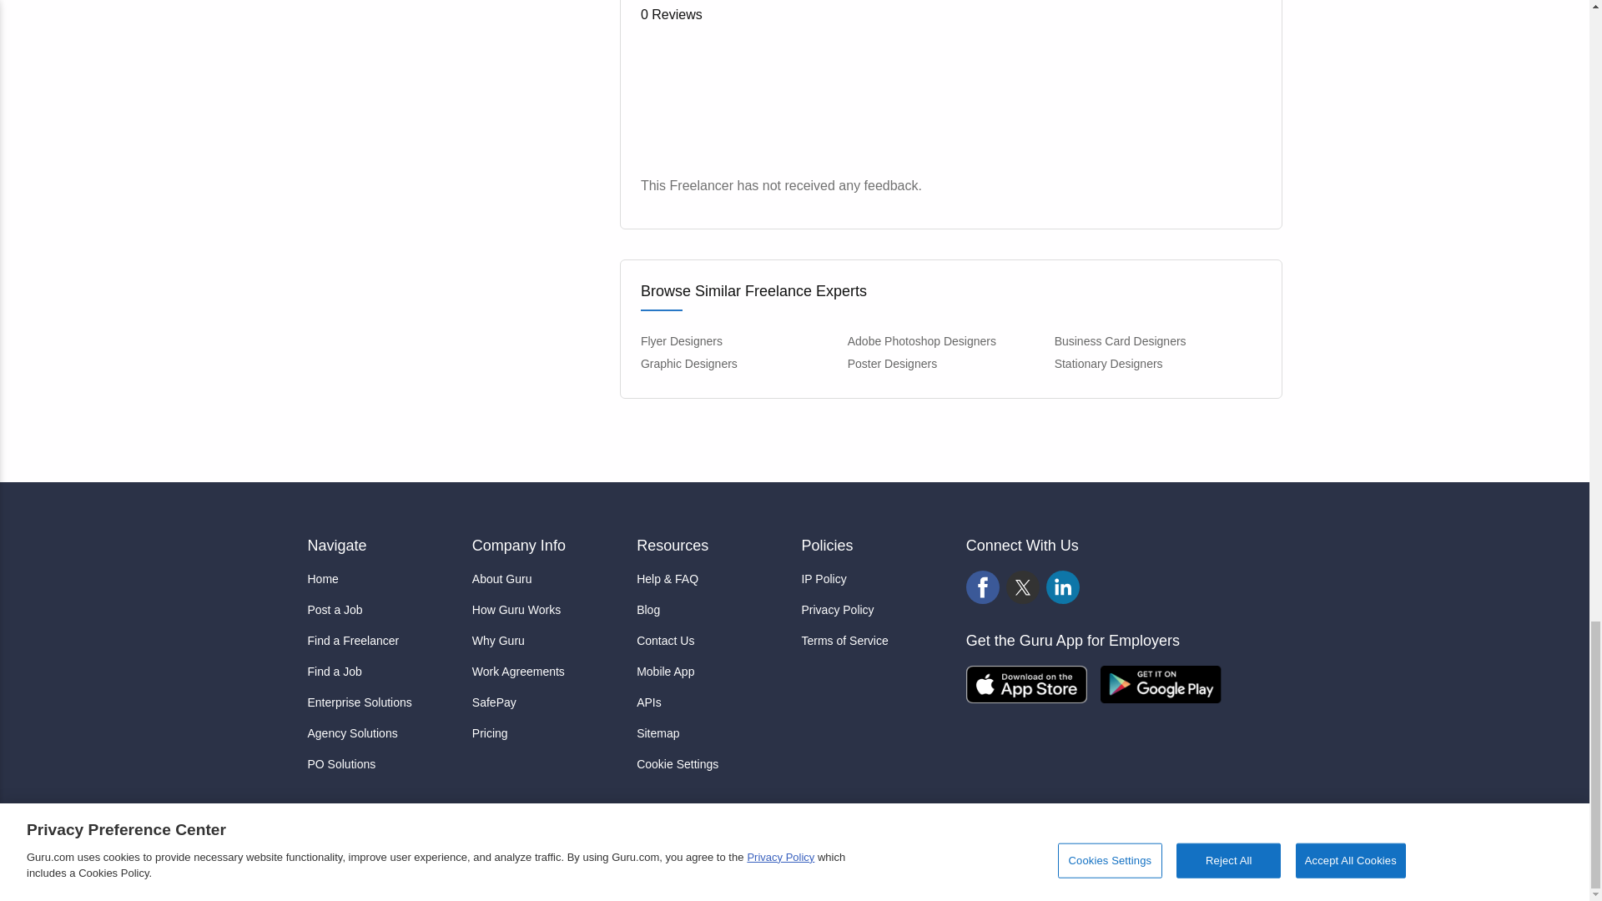  What do you see at coordinates (382, 579) in the screenshot?
I see `Home` at bounding box center [382, 579].